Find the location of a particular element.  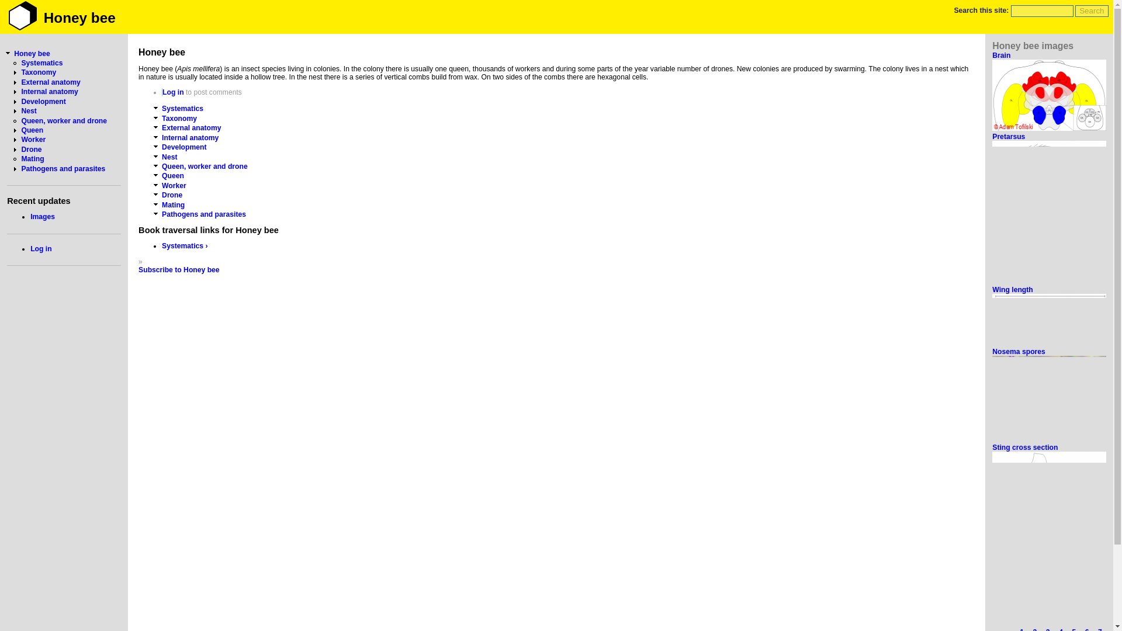

Home is located at coordinates (22, 16).